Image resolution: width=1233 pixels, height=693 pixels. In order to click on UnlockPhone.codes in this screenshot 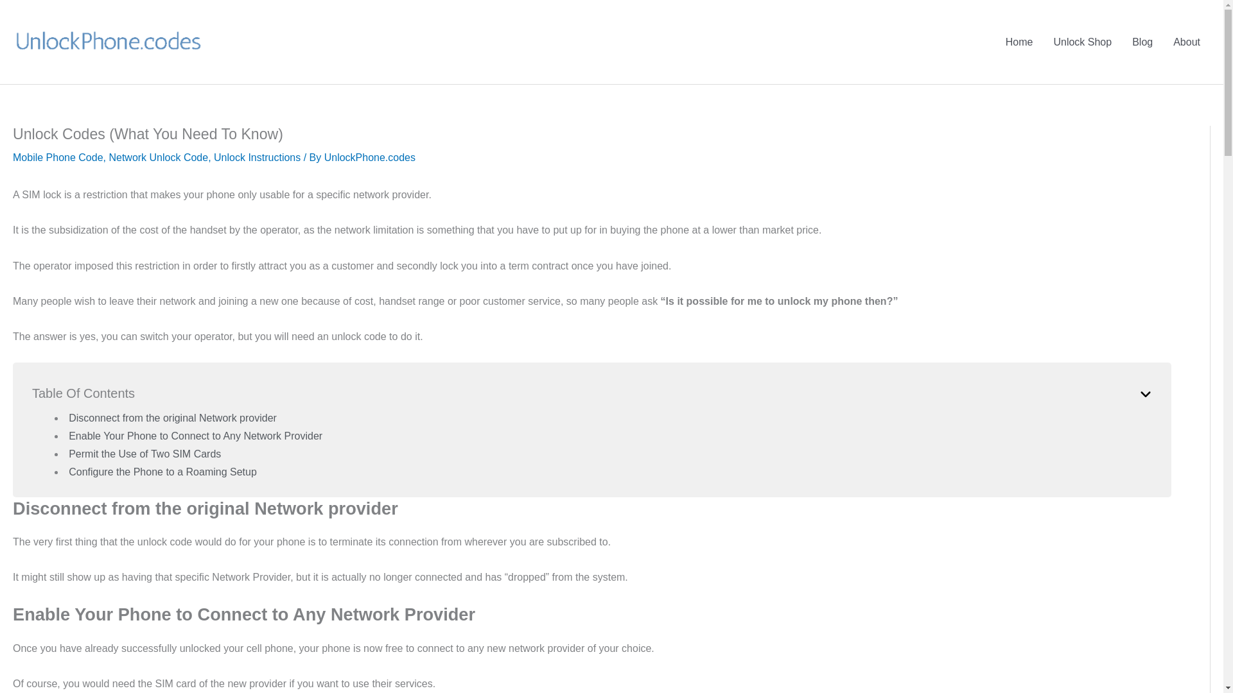, I will do `click(370, 157)`.